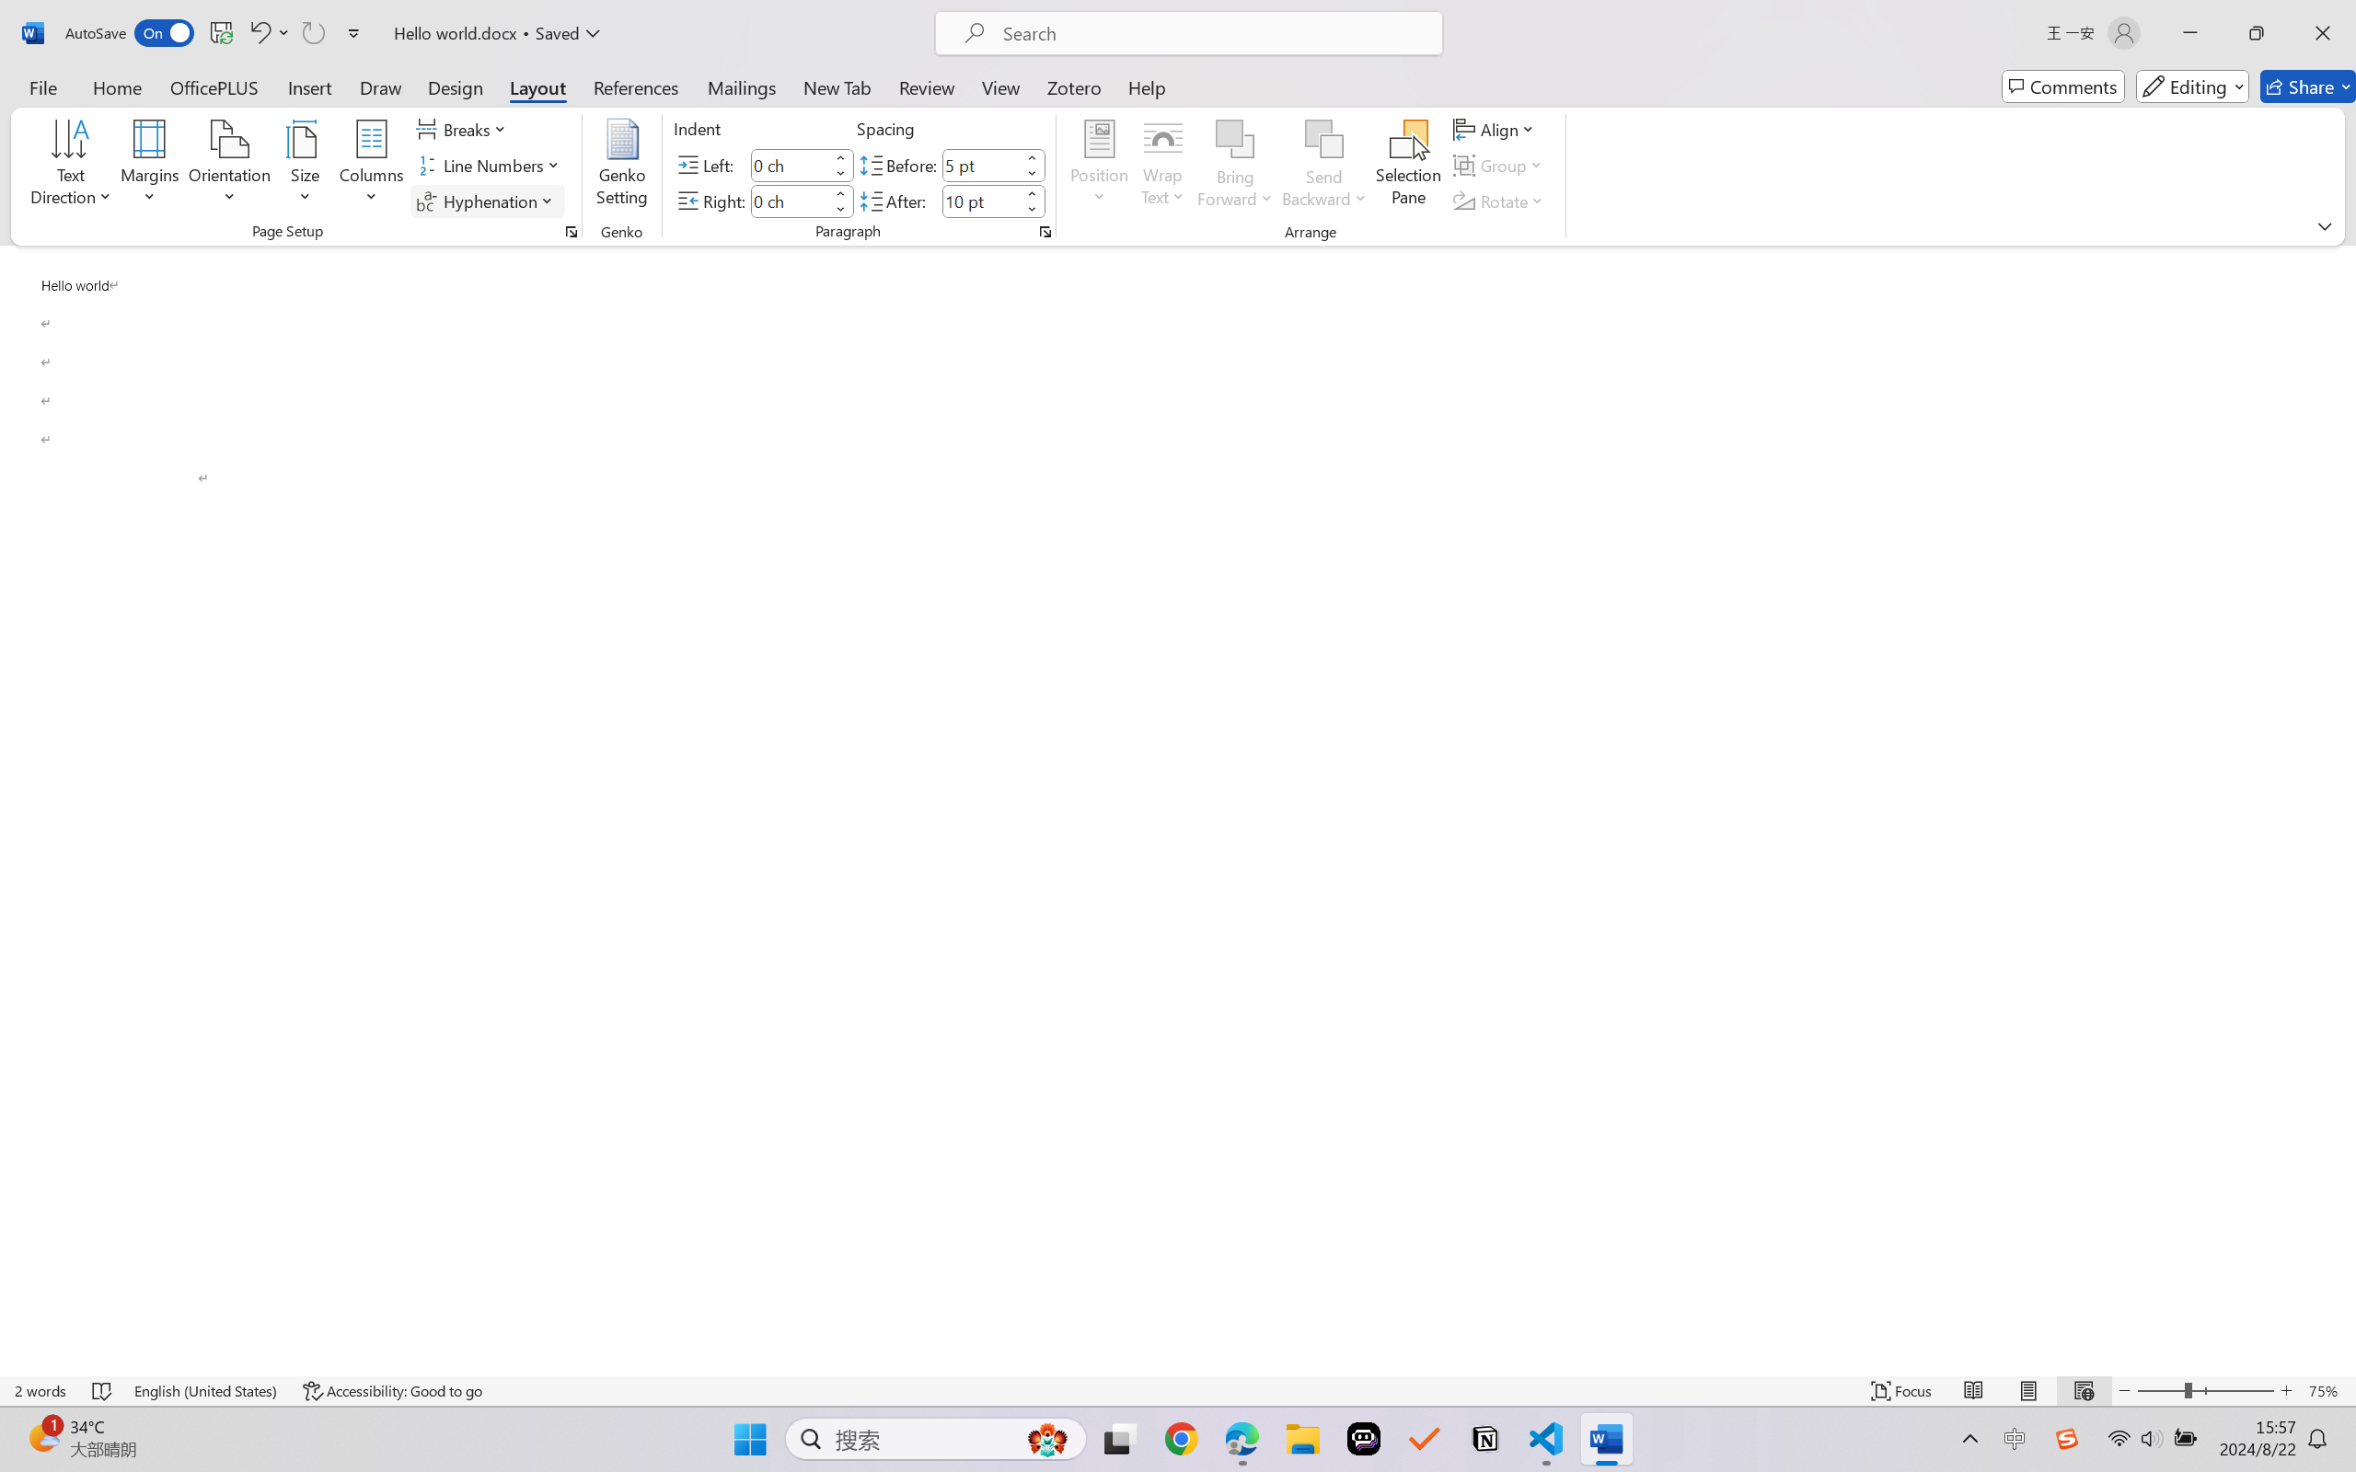  What do you see at coordinates (1235, 139) in the screenshot?
I see `Bring Forward` at bounding box center [1235, 139].